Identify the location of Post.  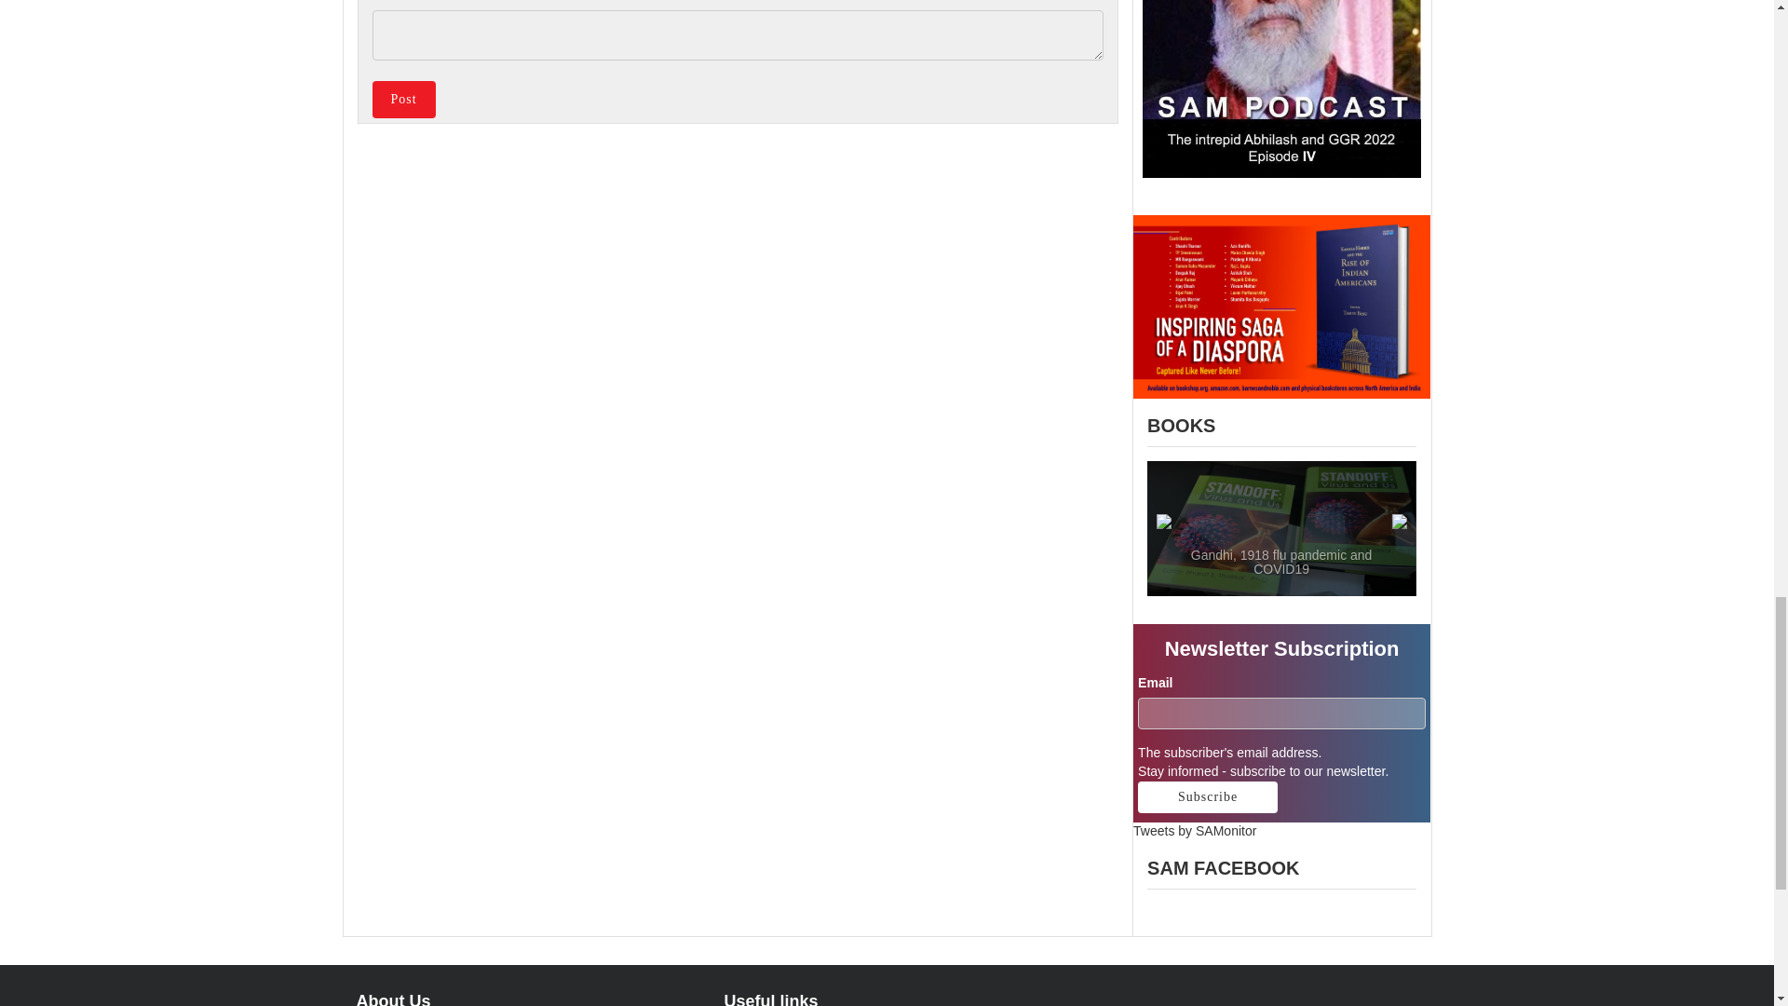
(404, 100).